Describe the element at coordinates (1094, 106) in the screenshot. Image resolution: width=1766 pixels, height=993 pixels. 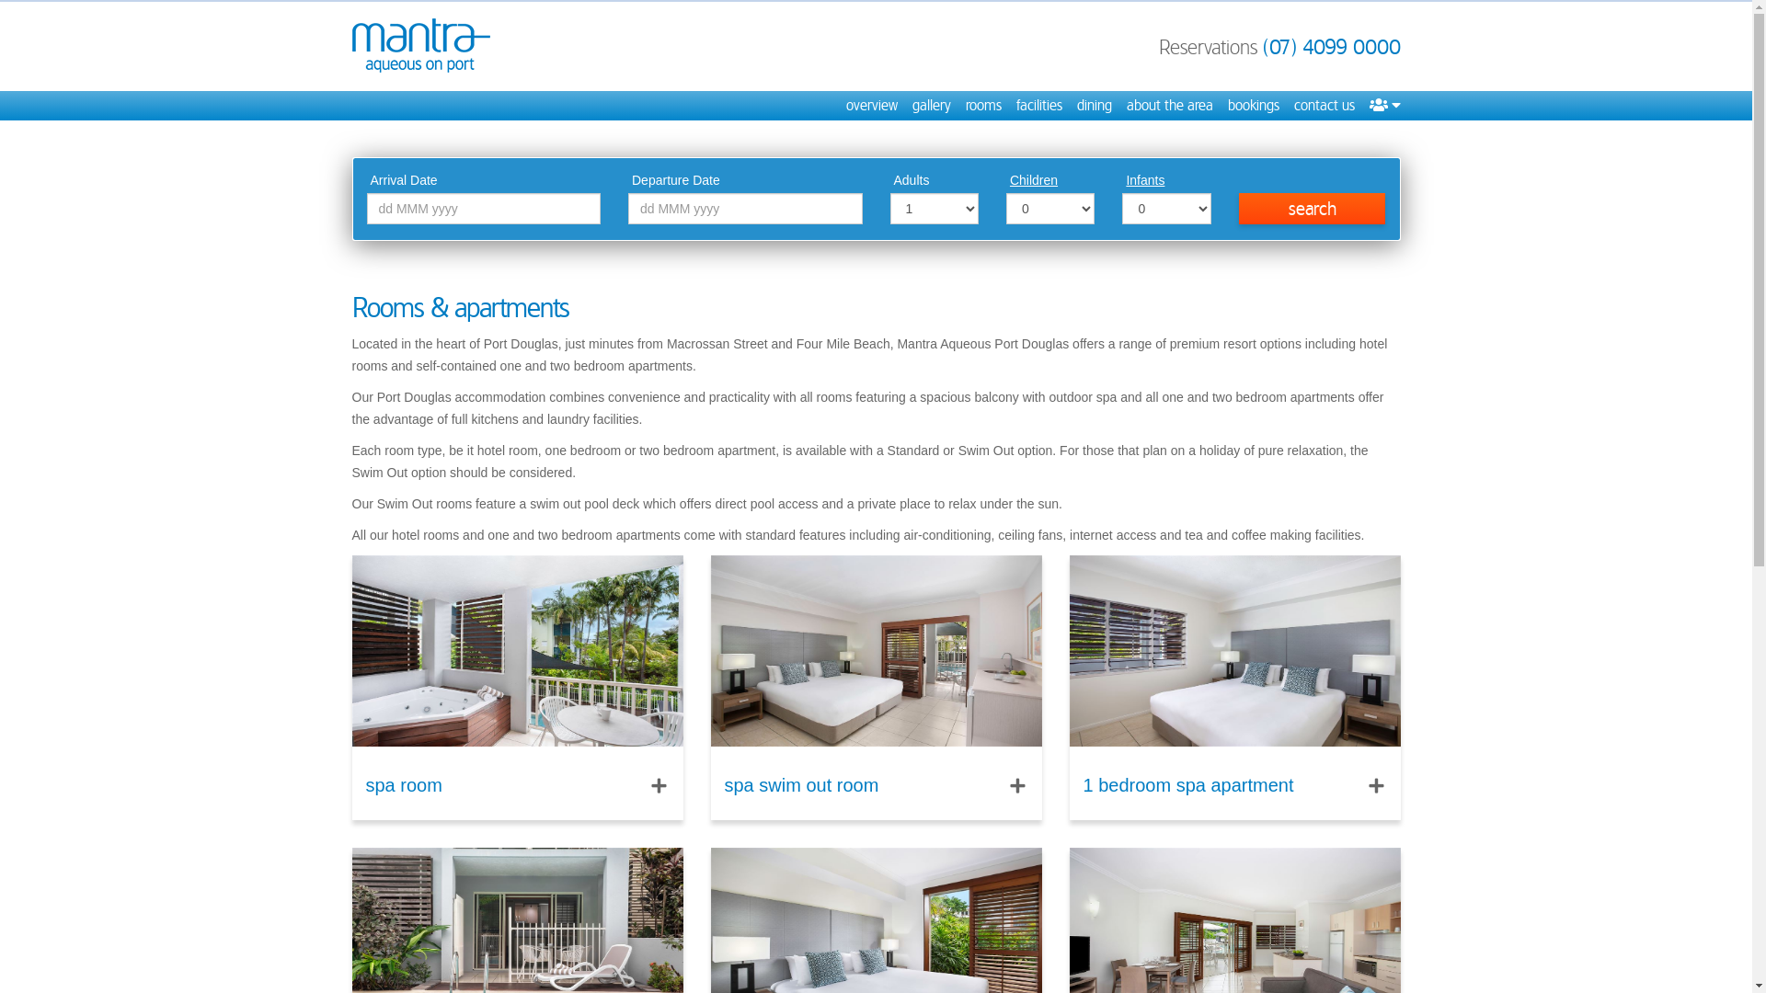
I see `dining` at that location.